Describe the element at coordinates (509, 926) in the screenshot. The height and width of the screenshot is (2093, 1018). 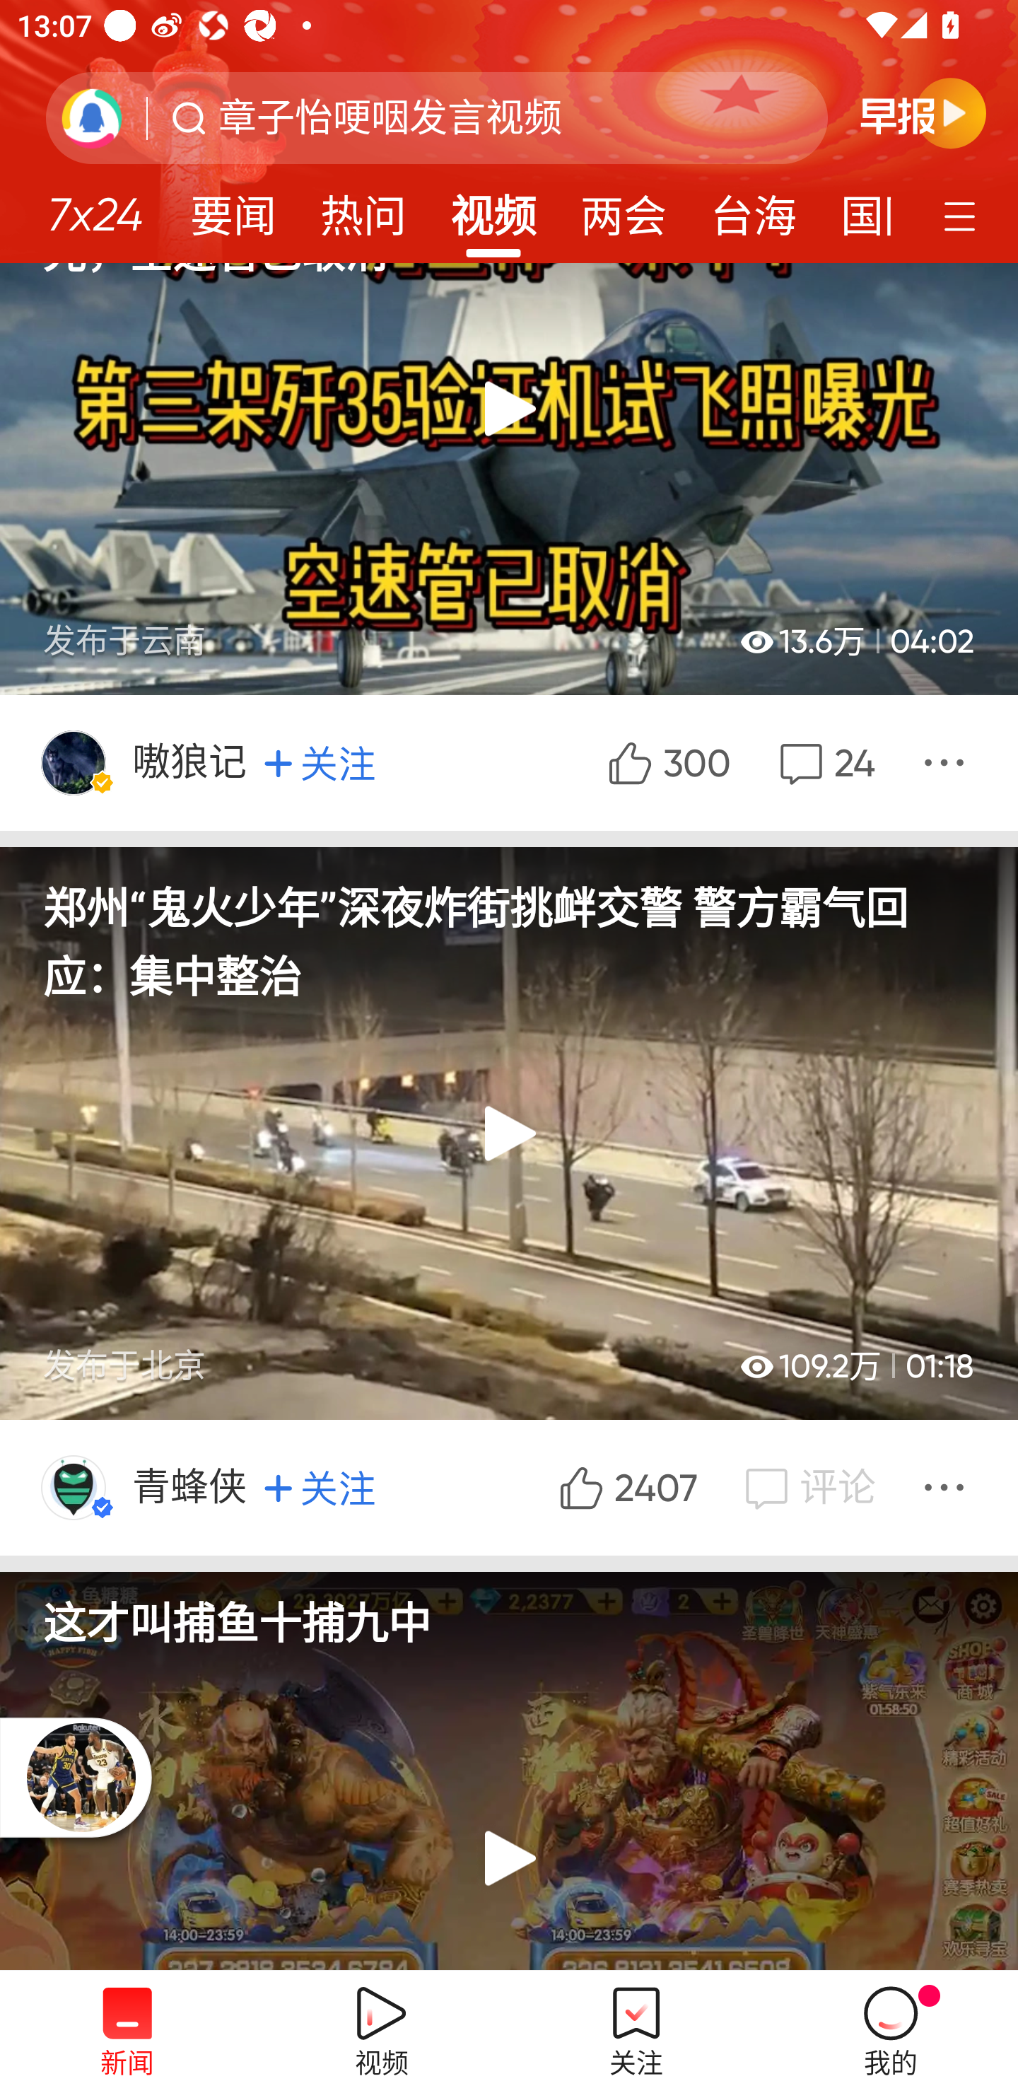
I see `郑州“鬼火少年”深夜炸街挑衅交警 警方霸气回应：集中整治` at that location.